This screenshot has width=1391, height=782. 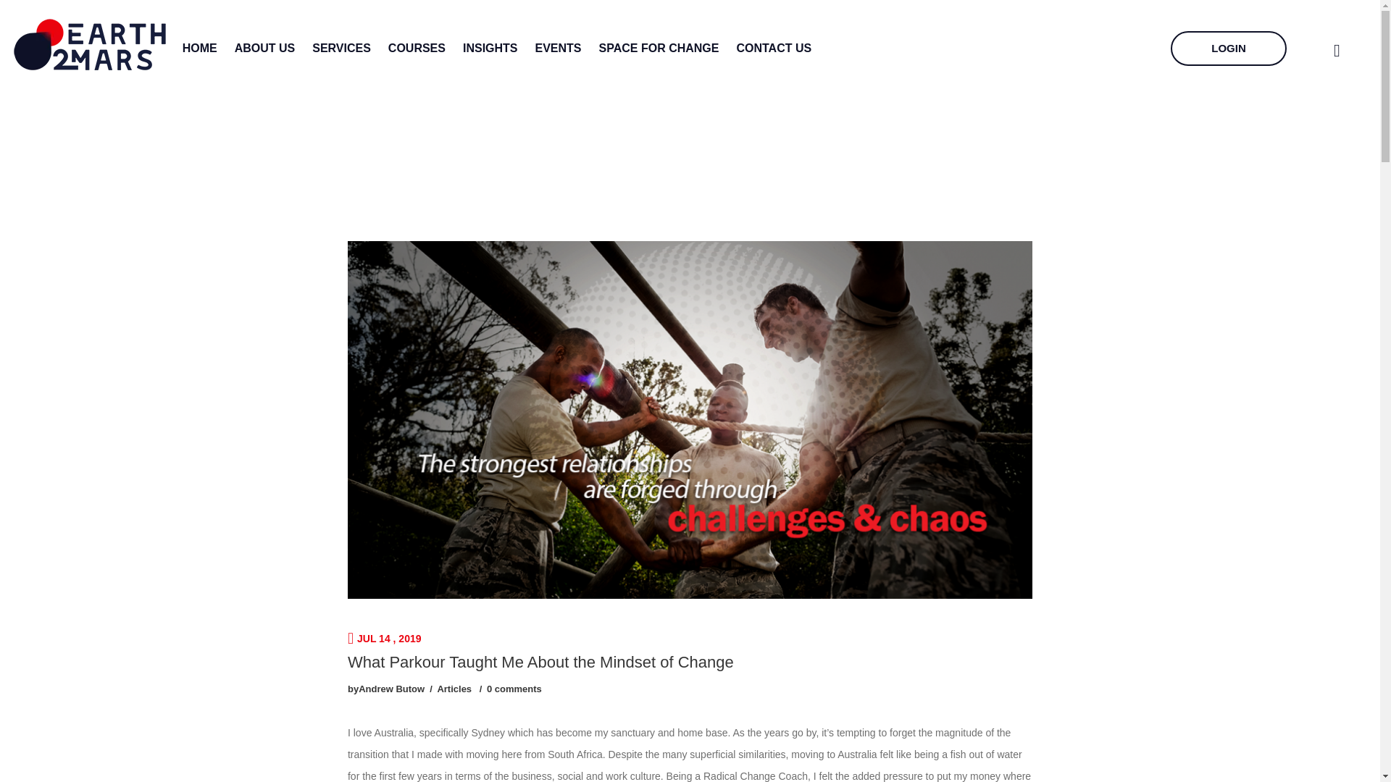 I want to click on INSIGHTS, so click(x=490, y=48).